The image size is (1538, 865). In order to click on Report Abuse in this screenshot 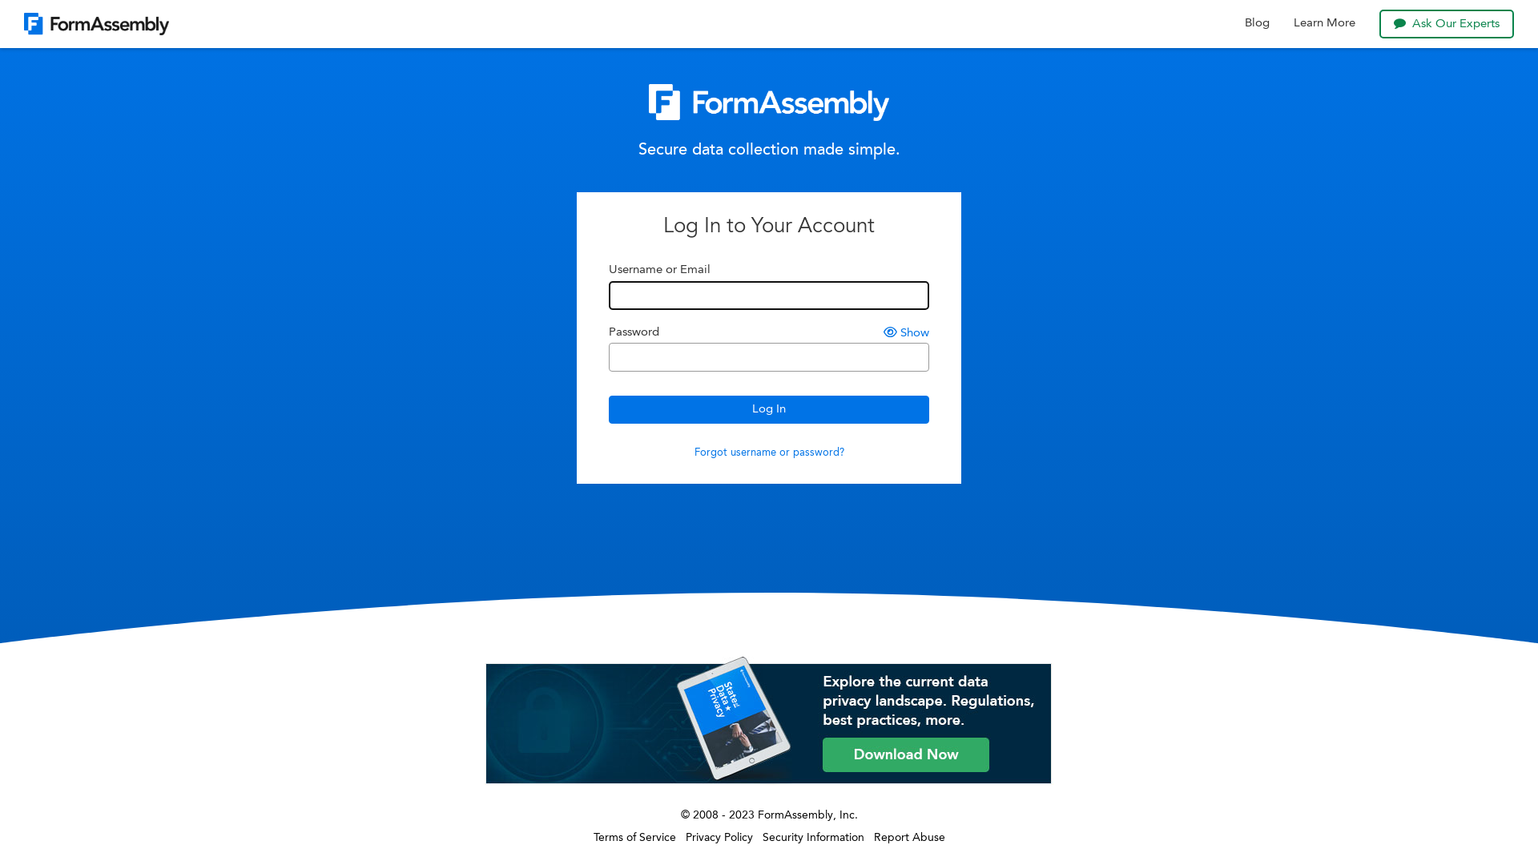, I will do `click(908, 838)`.